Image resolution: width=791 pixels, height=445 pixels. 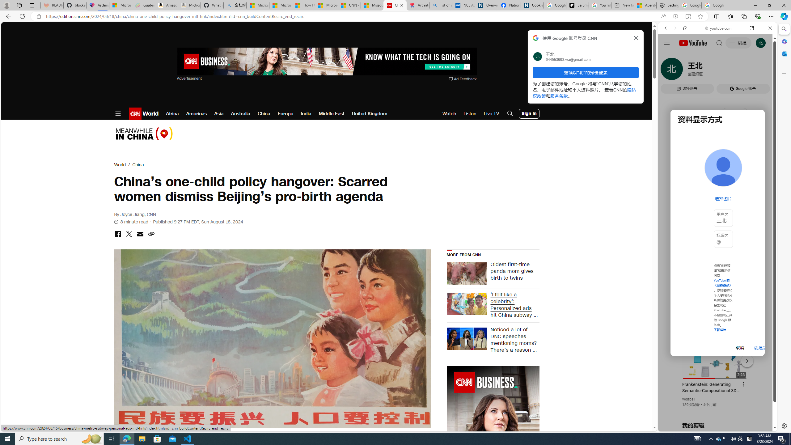 I want to click on Asthma Inhalers: Names and Types, so click(x=98, y=5).